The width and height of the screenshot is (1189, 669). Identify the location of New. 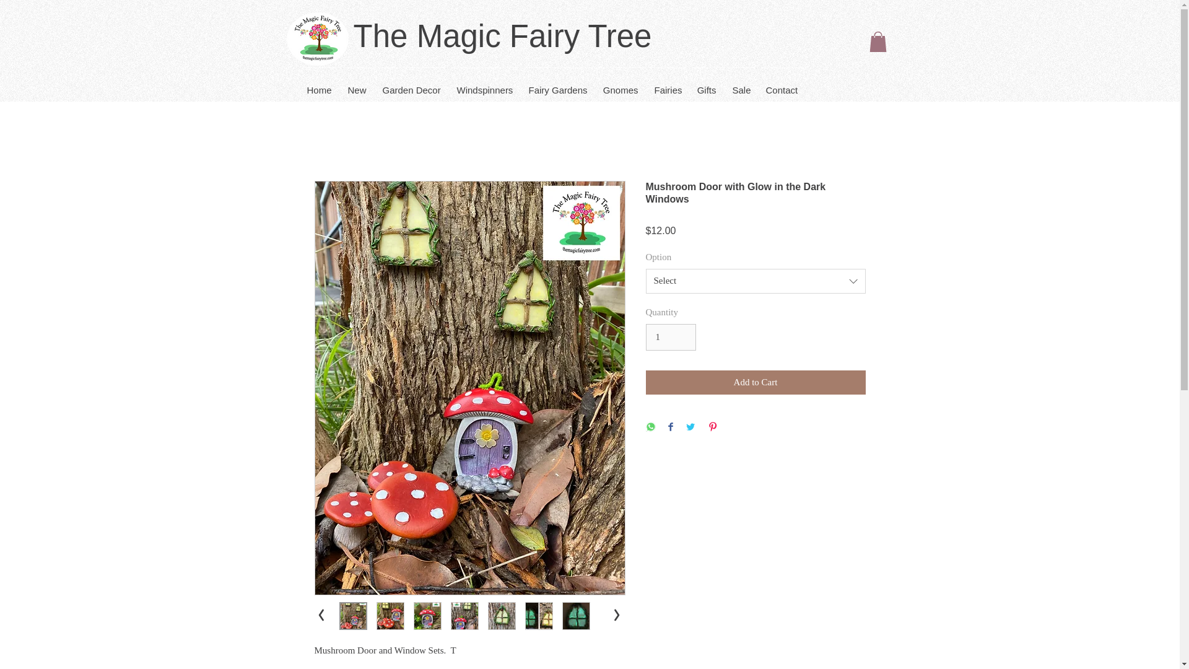
(357, 84).